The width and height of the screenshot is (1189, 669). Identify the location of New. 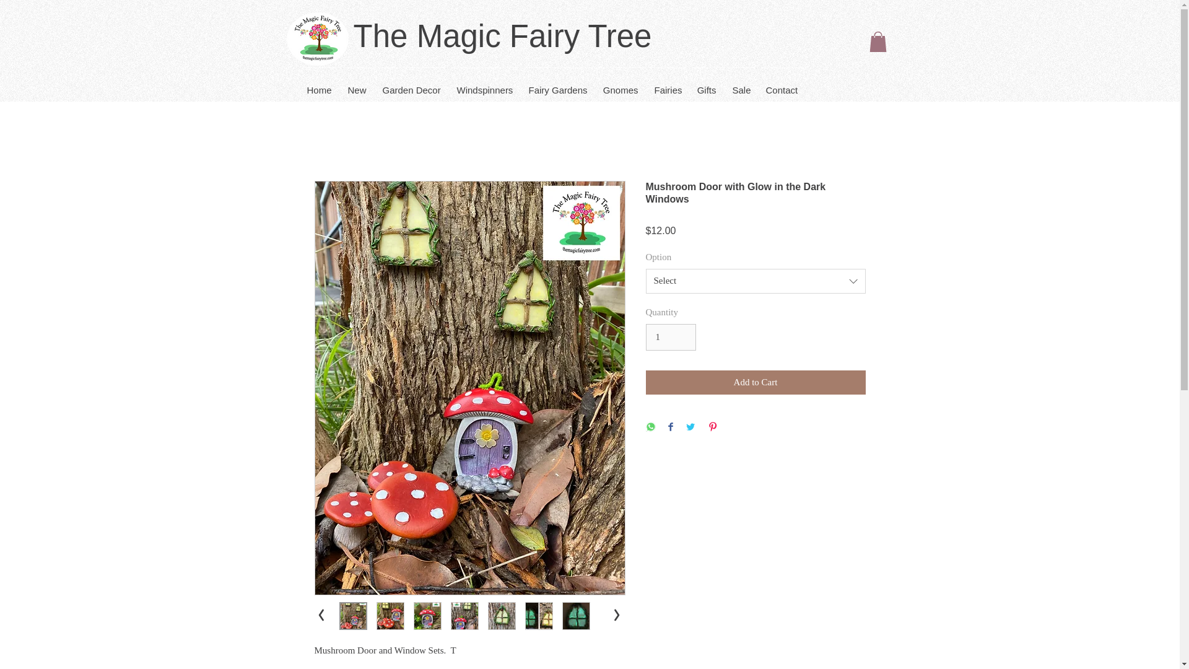
(357, 84).